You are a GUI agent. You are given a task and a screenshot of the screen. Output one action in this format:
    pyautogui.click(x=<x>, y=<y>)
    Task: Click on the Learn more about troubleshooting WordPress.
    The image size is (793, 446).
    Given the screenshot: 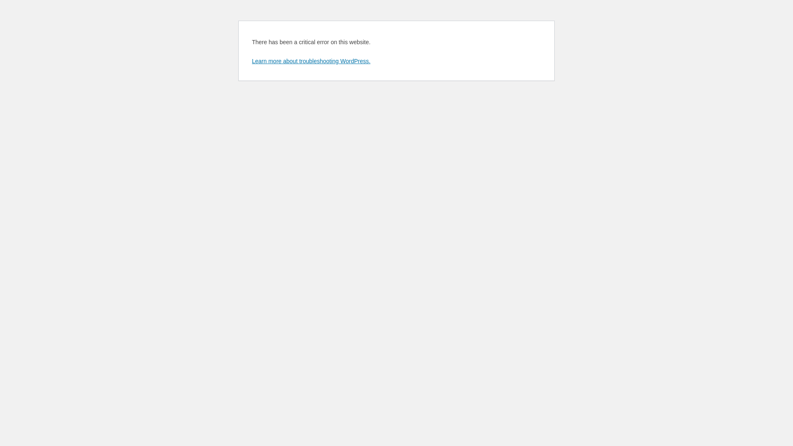 What is the action you would take?
    pyautogui.click(x=311, y=61)
    